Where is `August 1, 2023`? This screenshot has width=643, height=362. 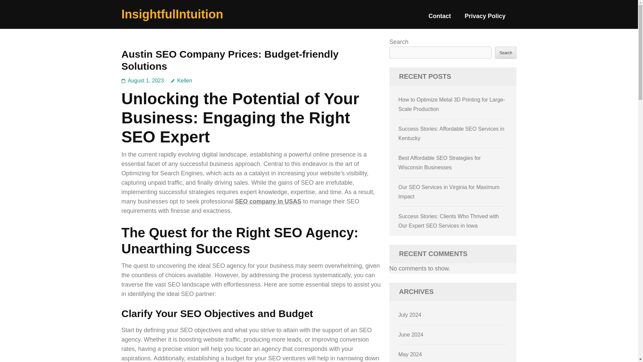 August 1, 2023 is located at coordinates (146, 80).